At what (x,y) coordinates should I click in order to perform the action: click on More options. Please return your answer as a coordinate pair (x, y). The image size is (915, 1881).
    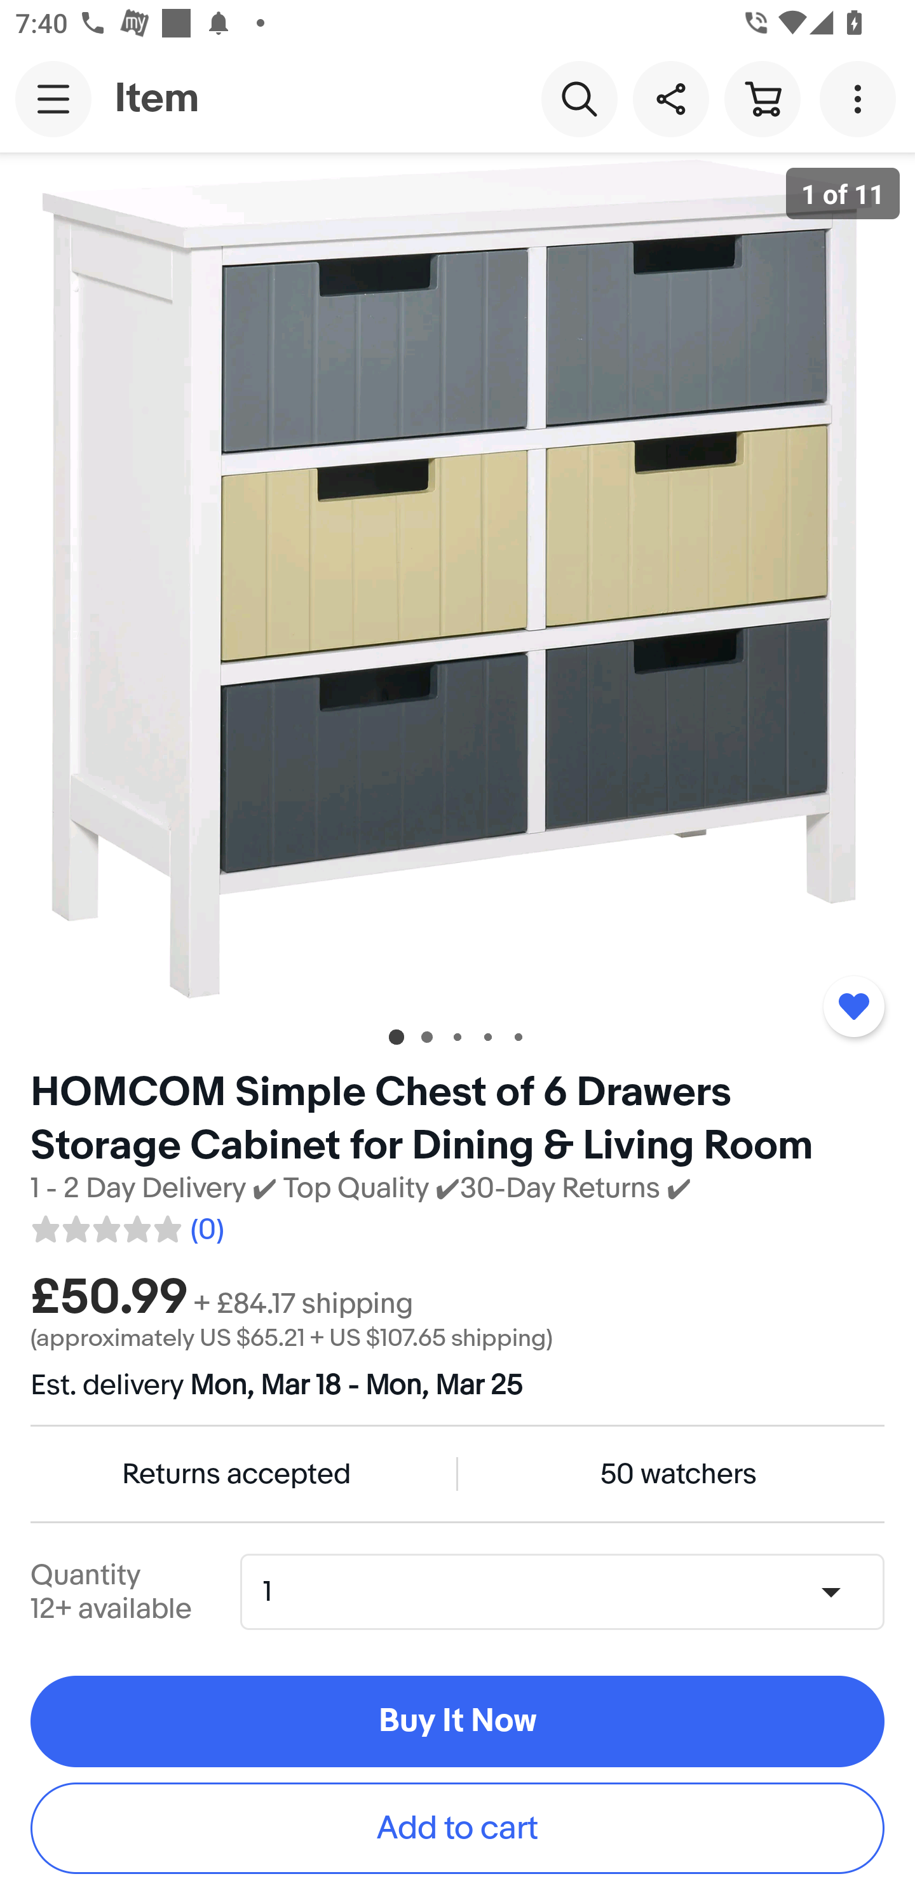
    Looking at the image, I should click on (862, 98).